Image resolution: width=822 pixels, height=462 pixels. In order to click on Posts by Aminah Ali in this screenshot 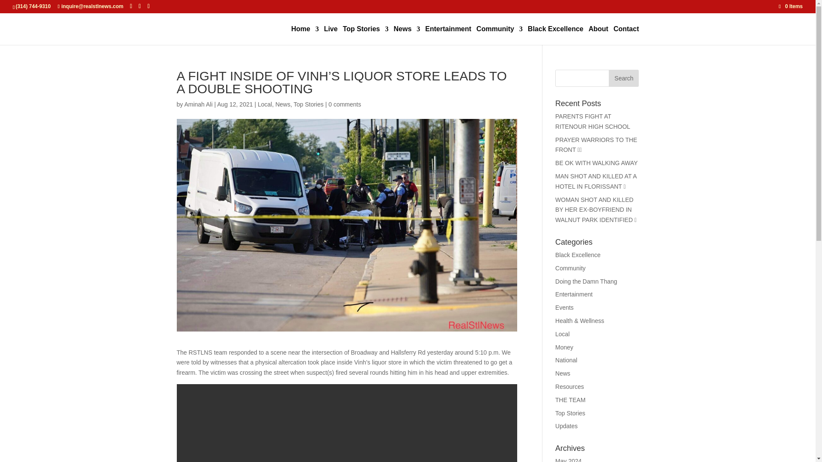, I will do `click(198, 104)`.